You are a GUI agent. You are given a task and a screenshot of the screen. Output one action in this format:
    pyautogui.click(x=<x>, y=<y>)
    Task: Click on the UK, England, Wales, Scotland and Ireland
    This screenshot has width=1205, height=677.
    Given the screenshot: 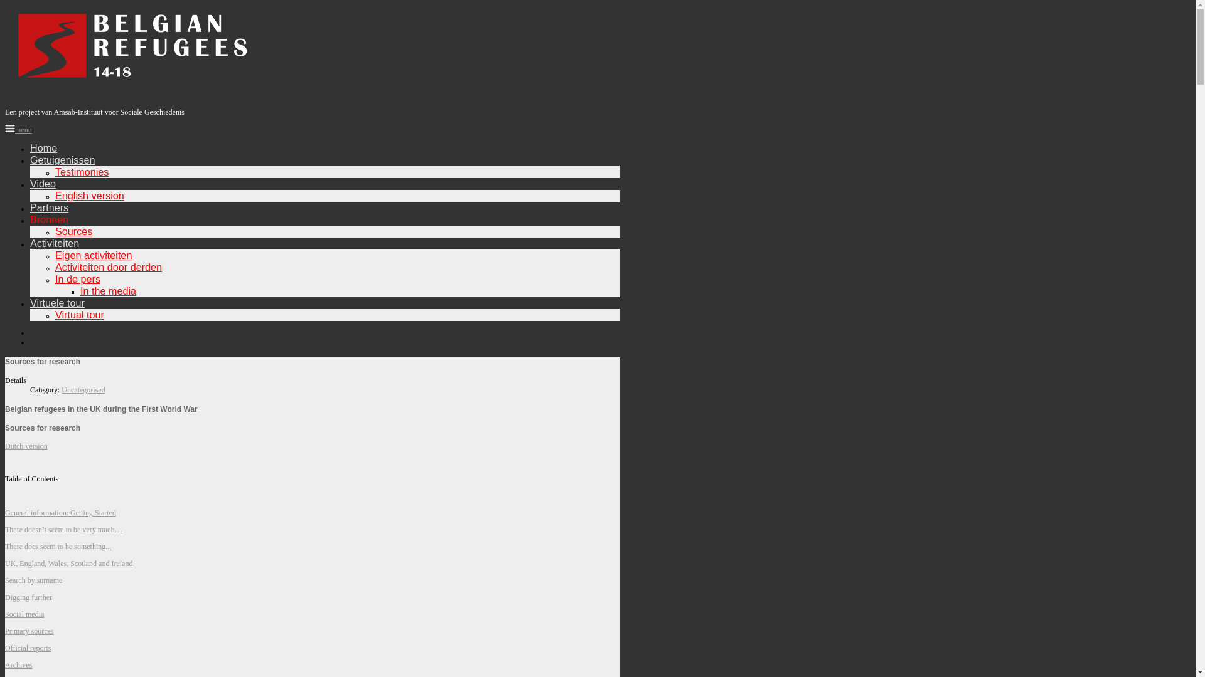 What is the action you would take?
    pyautogui.click(x=69, y=564)
    